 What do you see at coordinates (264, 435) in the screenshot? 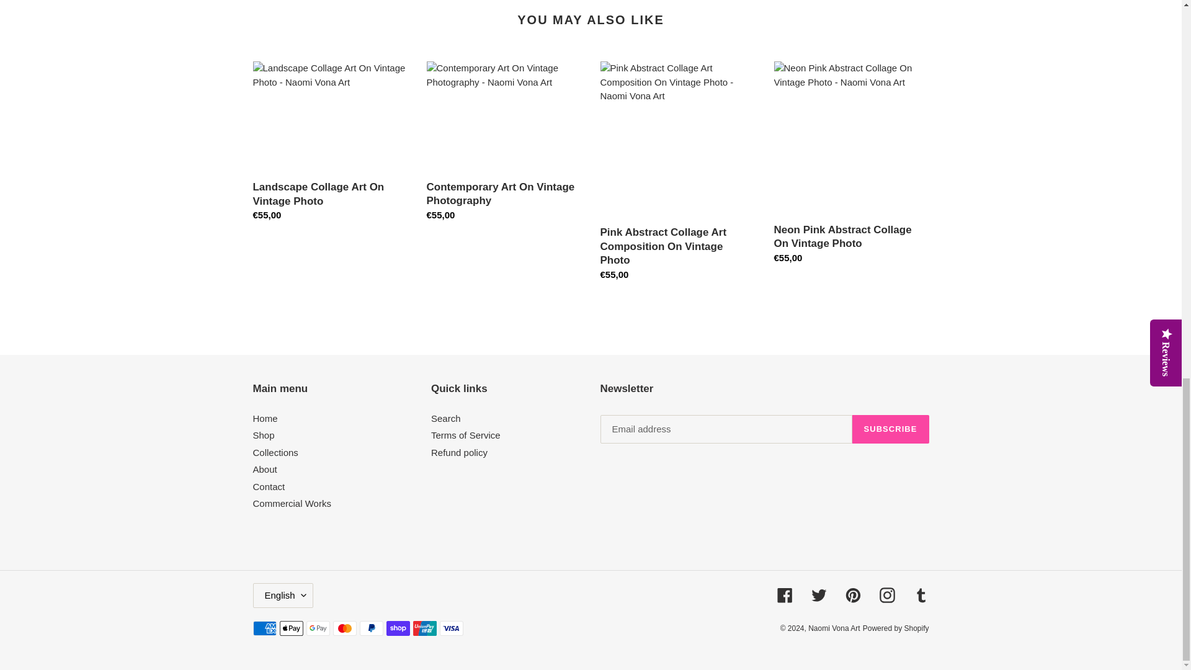
I see `Shop` at bounding box center [264, 435].